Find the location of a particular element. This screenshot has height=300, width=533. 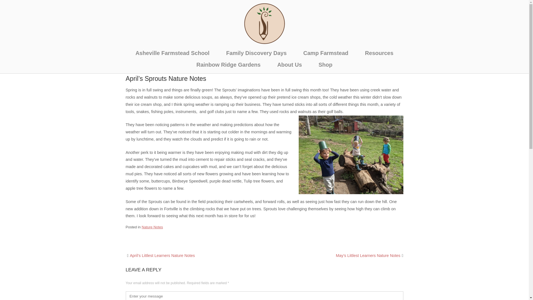

Camp Farmstead is located at coordinates (326, 53).